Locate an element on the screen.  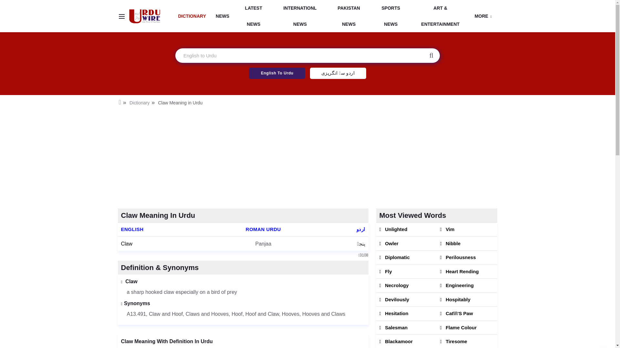
MORE is located at coordinates (483, 16).